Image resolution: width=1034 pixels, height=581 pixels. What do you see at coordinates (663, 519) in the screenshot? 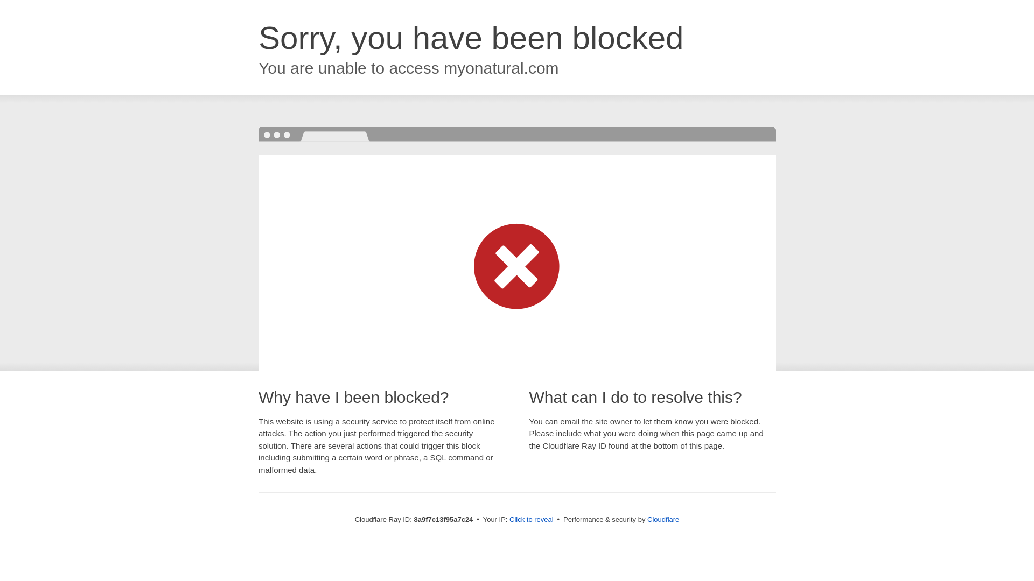
I see `Cloudflare` at bounding box center [663, 519].